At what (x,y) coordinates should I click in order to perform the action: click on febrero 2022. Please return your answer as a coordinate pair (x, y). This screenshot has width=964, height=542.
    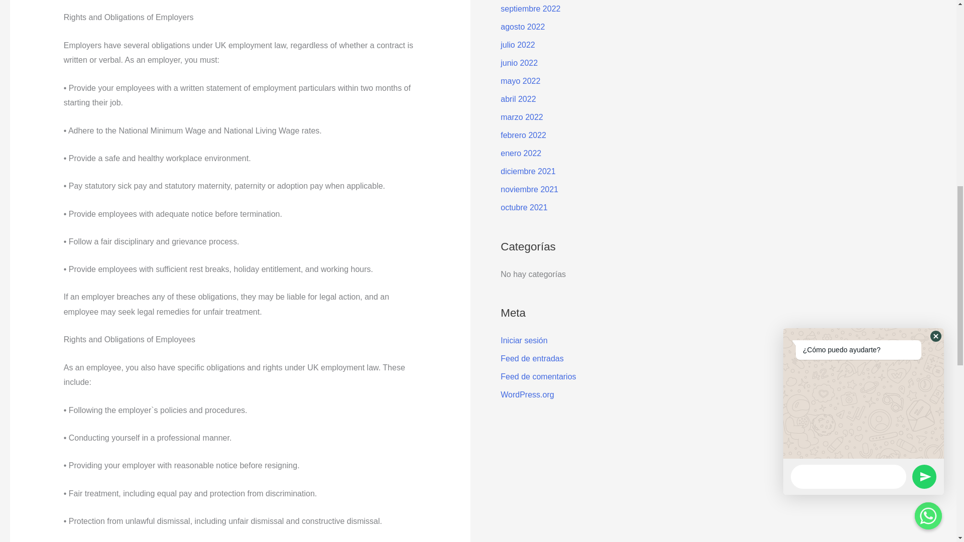
    Looking at the image, I should click on (523, 135).